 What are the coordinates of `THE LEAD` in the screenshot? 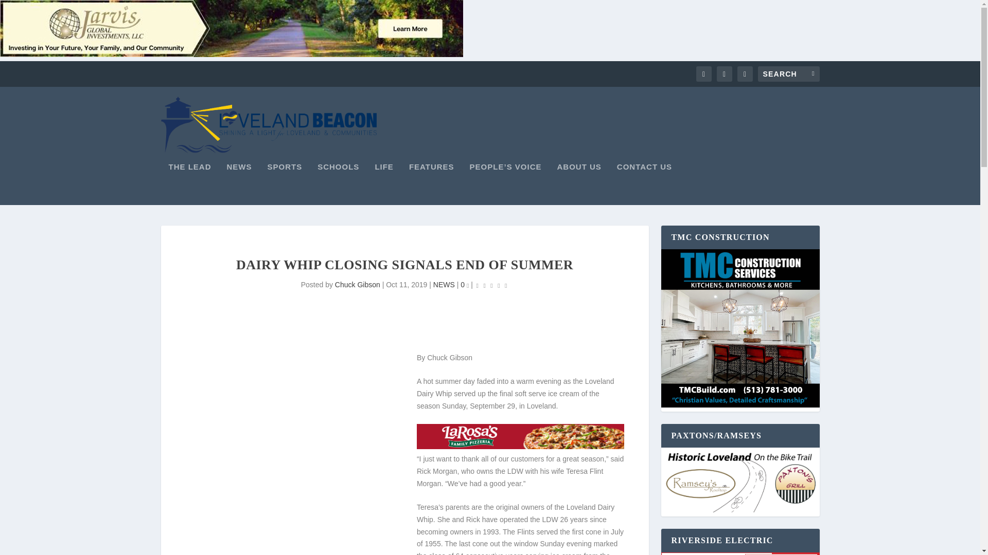 It's located at (190, 184).